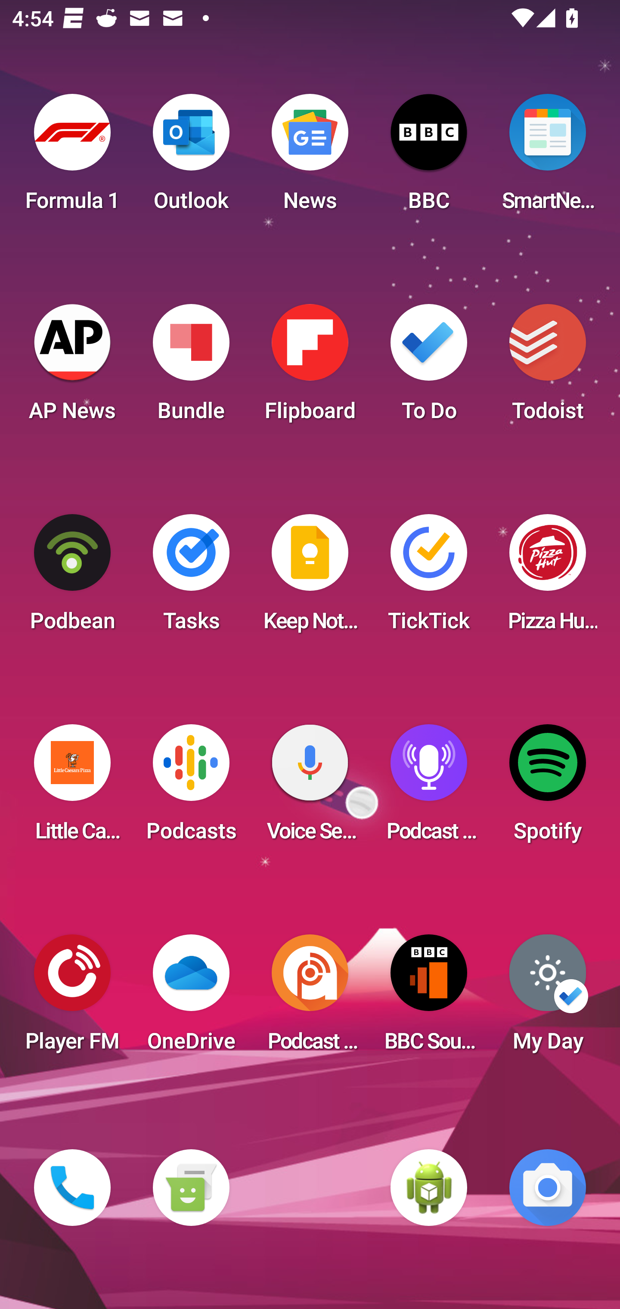 The height and width of the screenshot is (1309, 620). What do you see at coordinates (72, 1188) in the screenshot?
I see `Phone` at bounding box center [72, 1188].